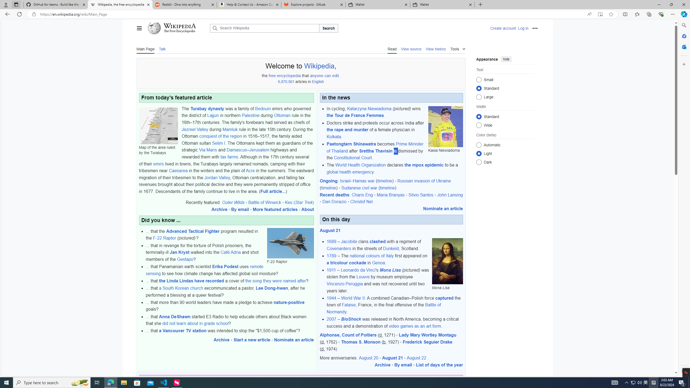  Describe the element at coordinates (177, 28) in the screenshot. I see `Wikipedia The Free Encyclopedia` at that location.